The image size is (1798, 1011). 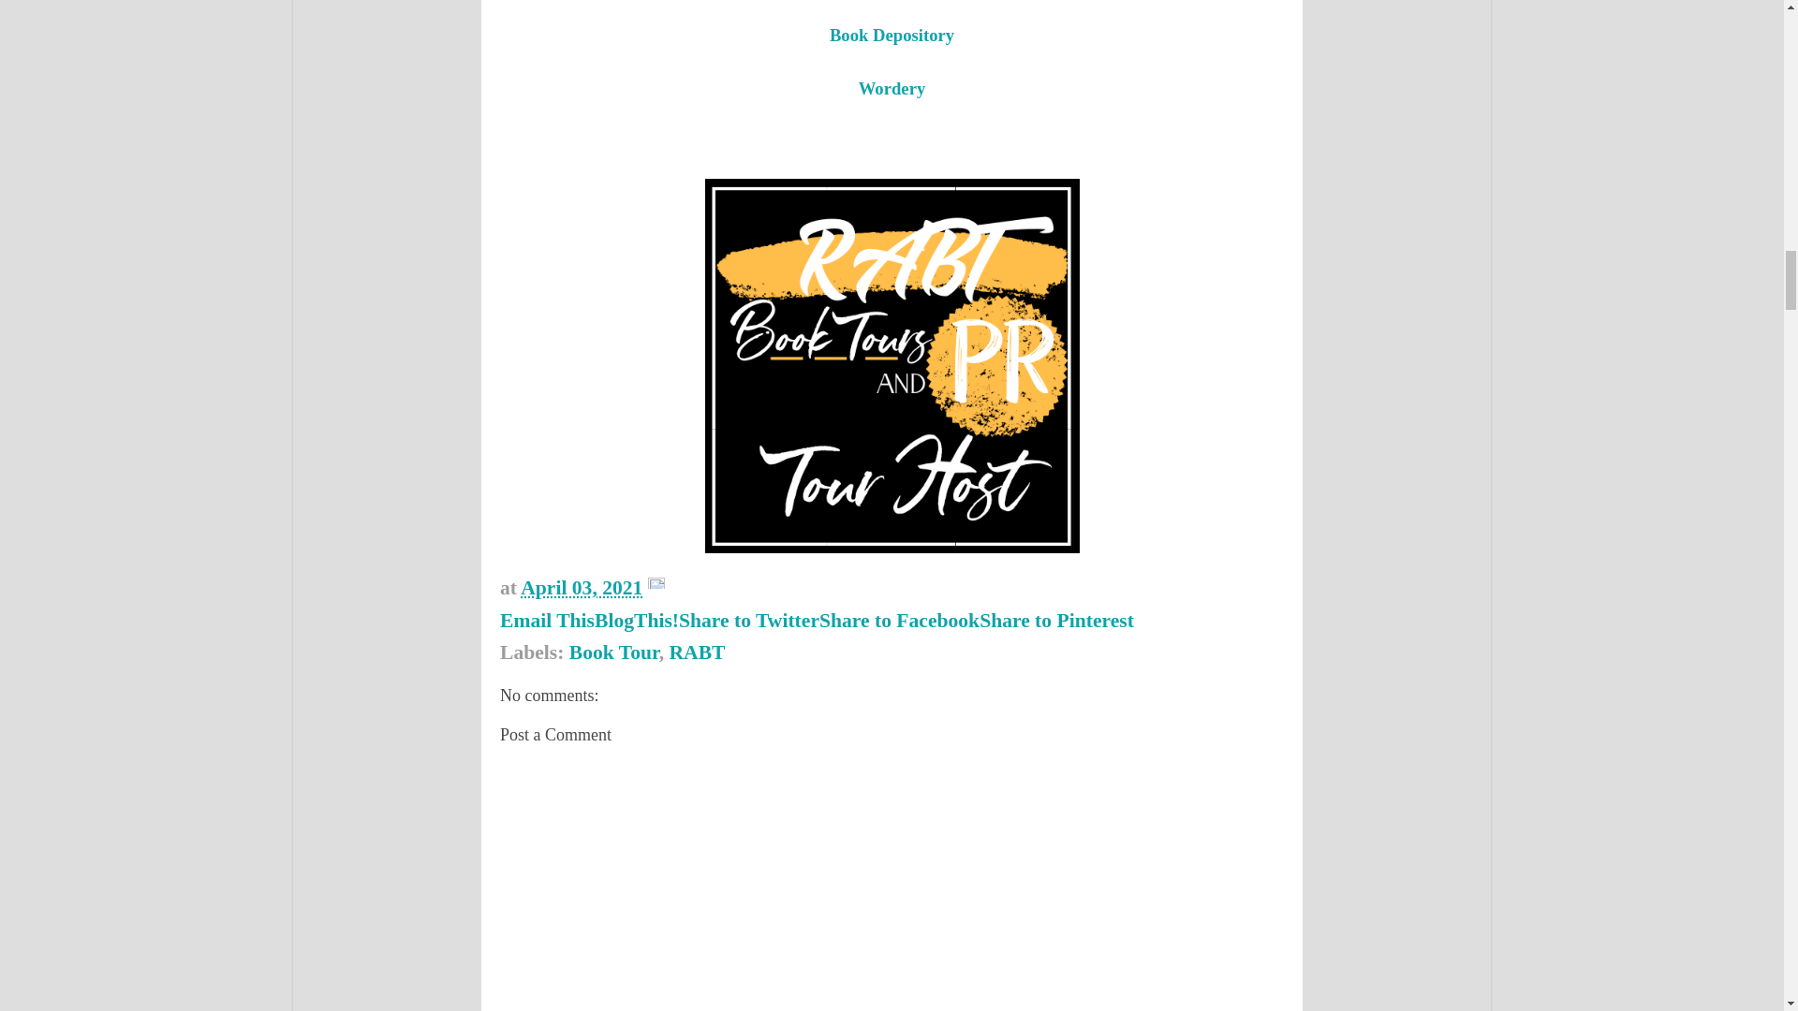 I want to click on Share to Pinterest, so click(x=1056, y=621).